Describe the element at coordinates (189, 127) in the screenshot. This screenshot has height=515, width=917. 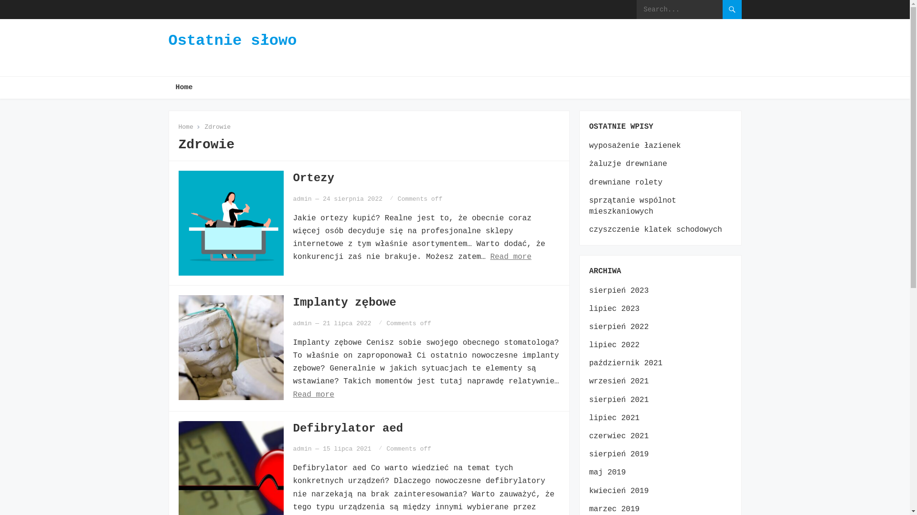
I see `Home` at that location.